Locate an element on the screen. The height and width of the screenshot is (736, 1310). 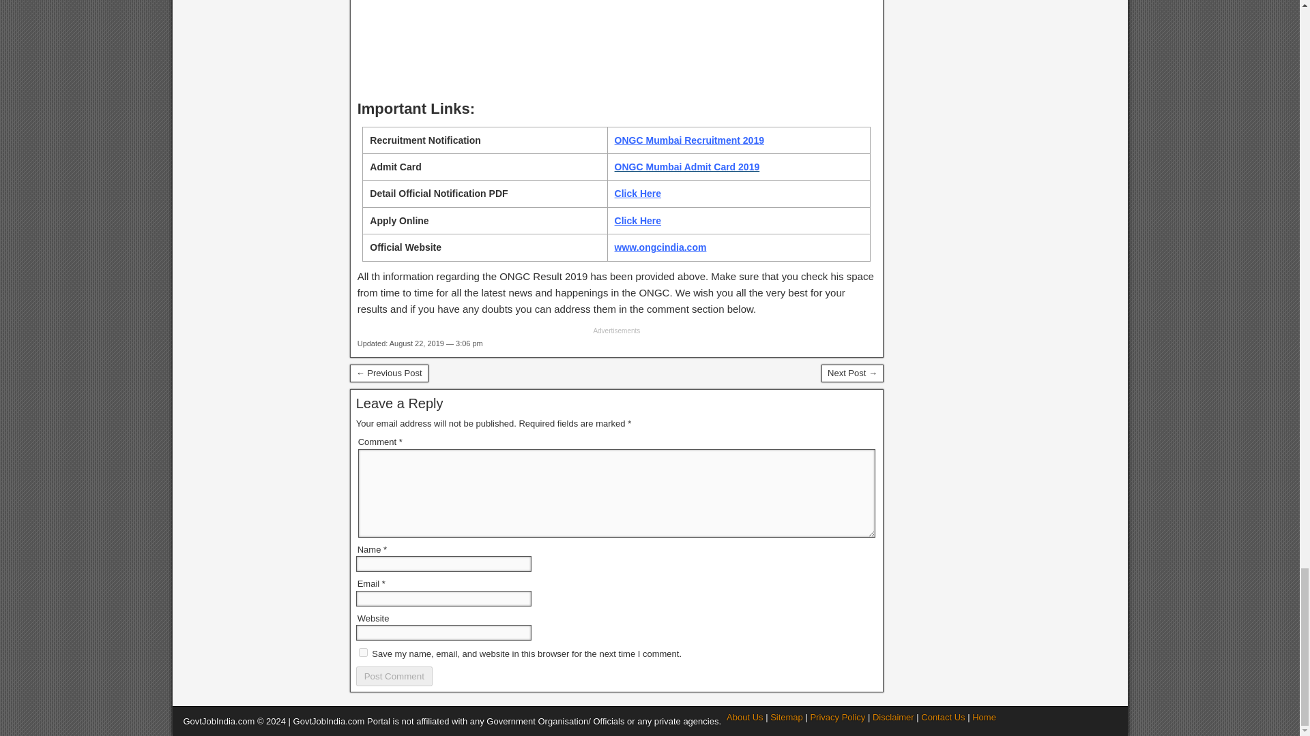
Click Here is located at coordinates (637, 194).